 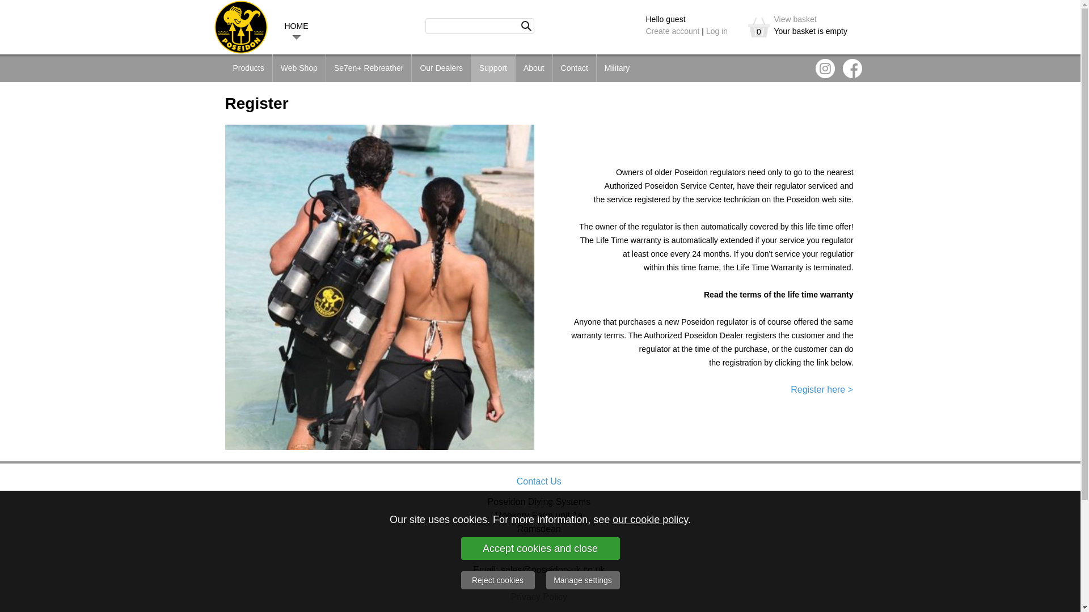 I want to click on About, so click(x=533, y=68).